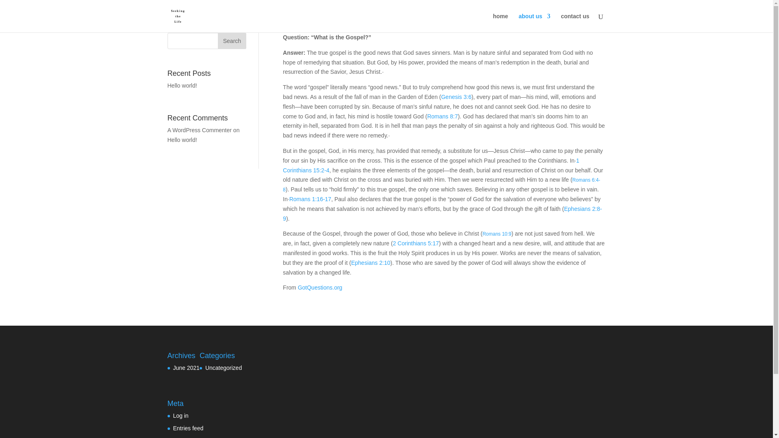 The height and width of the screenshot is (438, 779). I want to click on Romans 6:4-8, so click(441, 185).